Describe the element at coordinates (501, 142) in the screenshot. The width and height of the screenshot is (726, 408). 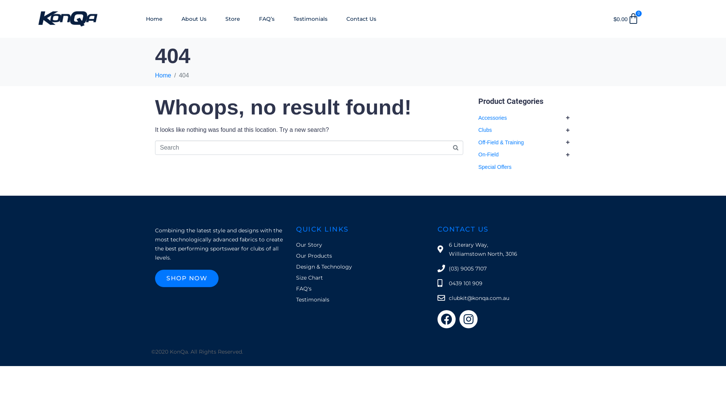
I see `Off-Field & Training` at that location.